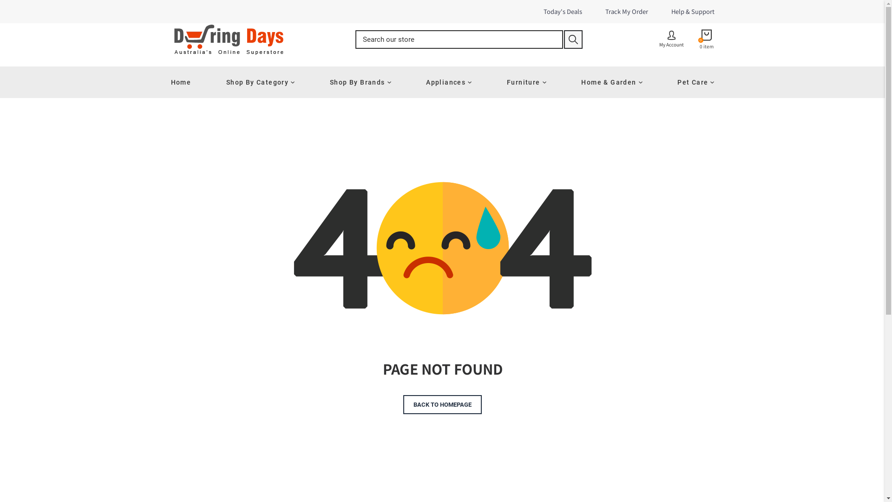  What do you see at coordinates (706, 40) in the screenshot?
I see `0
0 item` at bounding box center [706, 40].